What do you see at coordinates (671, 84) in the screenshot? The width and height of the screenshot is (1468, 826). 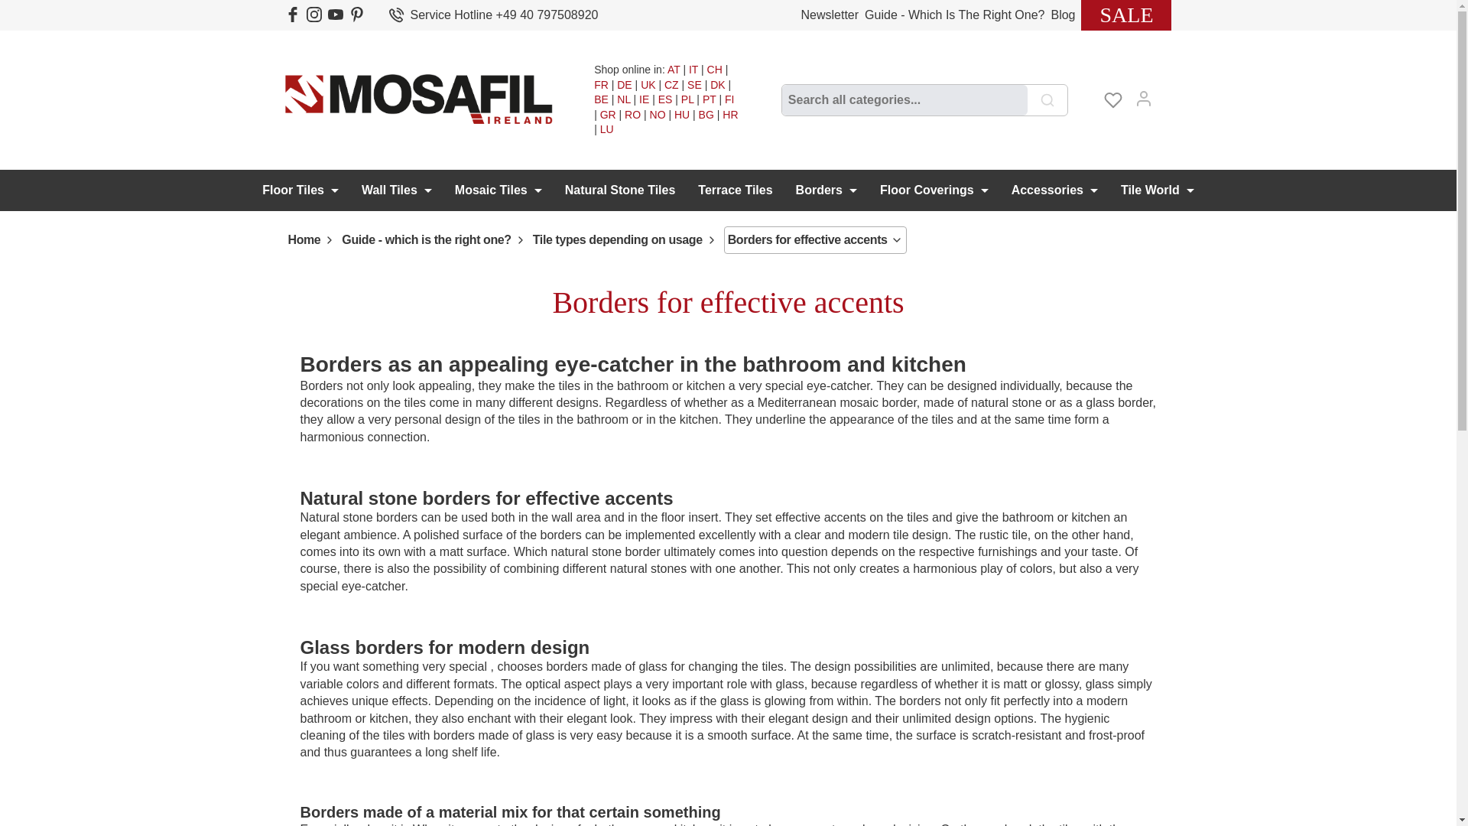 I see `CZ` at bounding box center [671, 84].